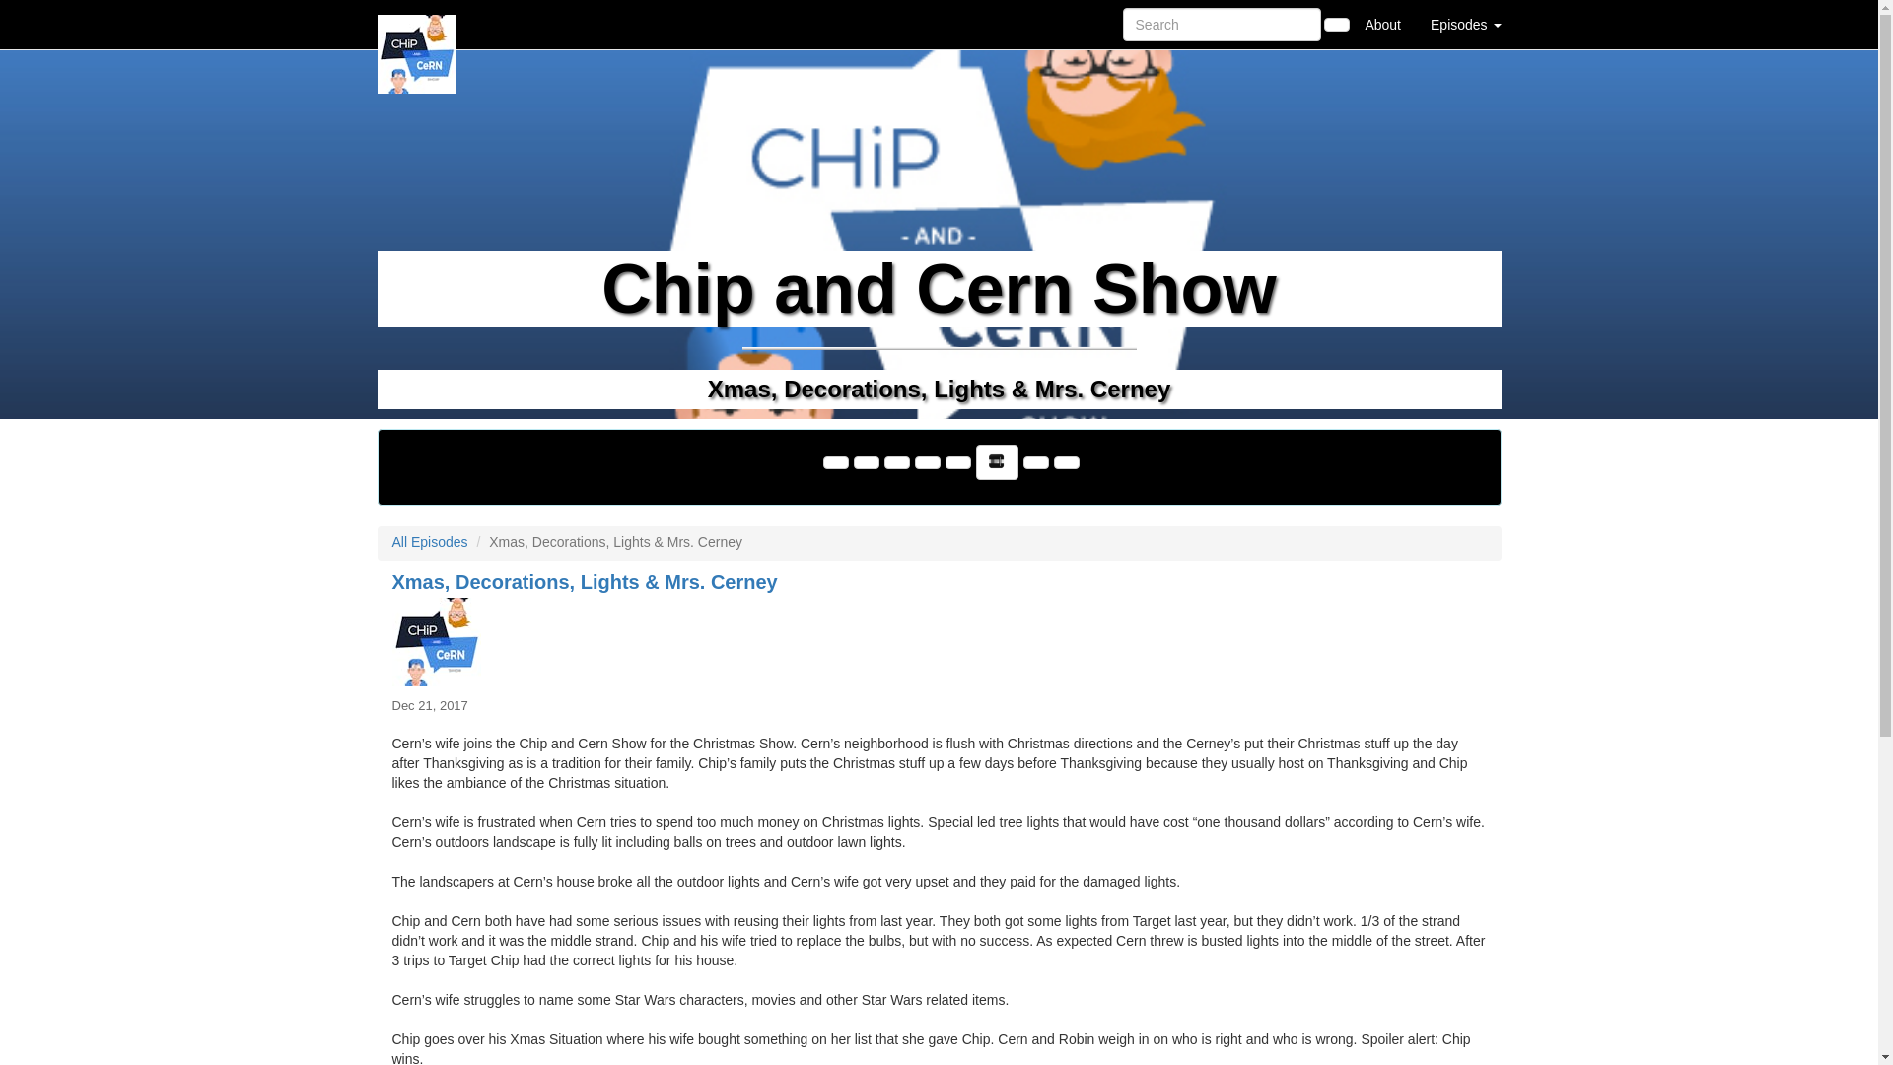  Describe the element at coordinates (1465, 24) in the screenshot. I see `Episodes` at that location.